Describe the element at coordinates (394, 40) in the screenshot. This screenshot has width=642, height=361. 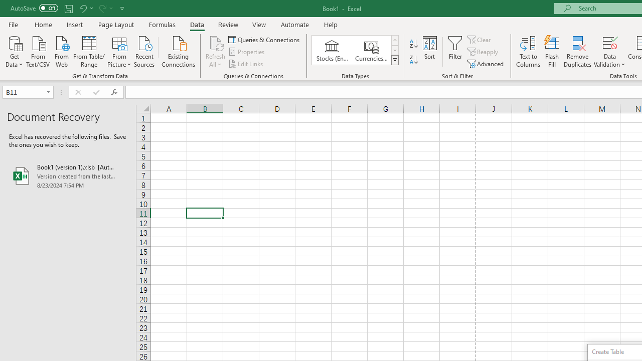
I see `Row up` at that location.